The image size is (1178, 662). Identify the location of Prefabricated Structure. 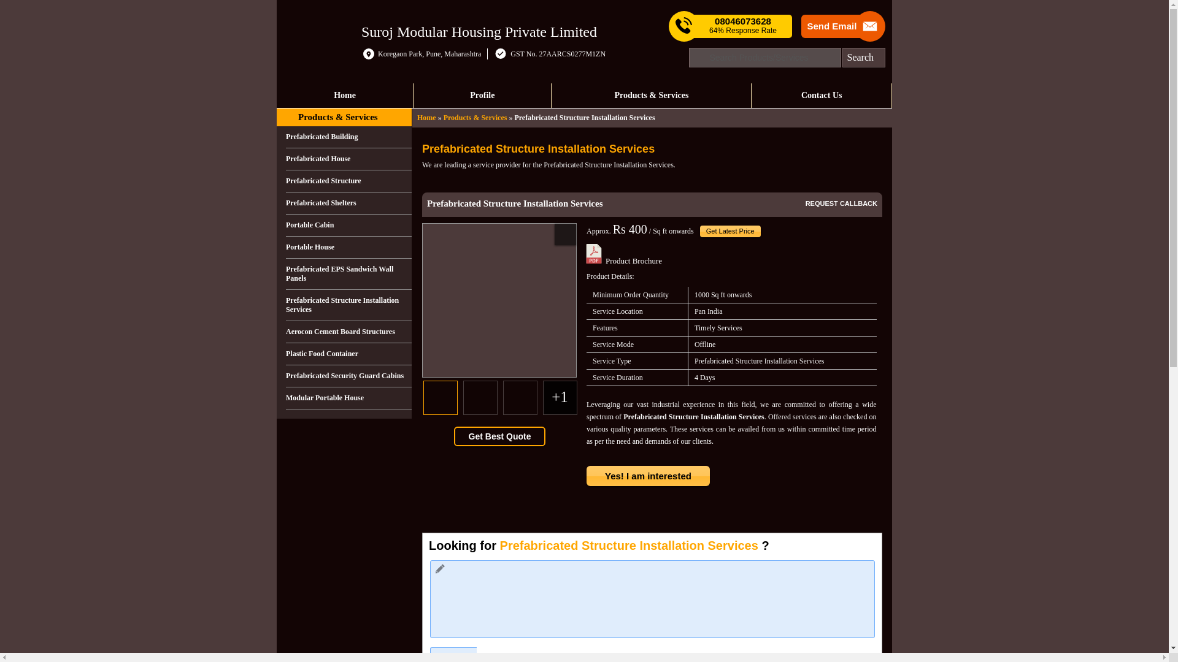
(348, 181).